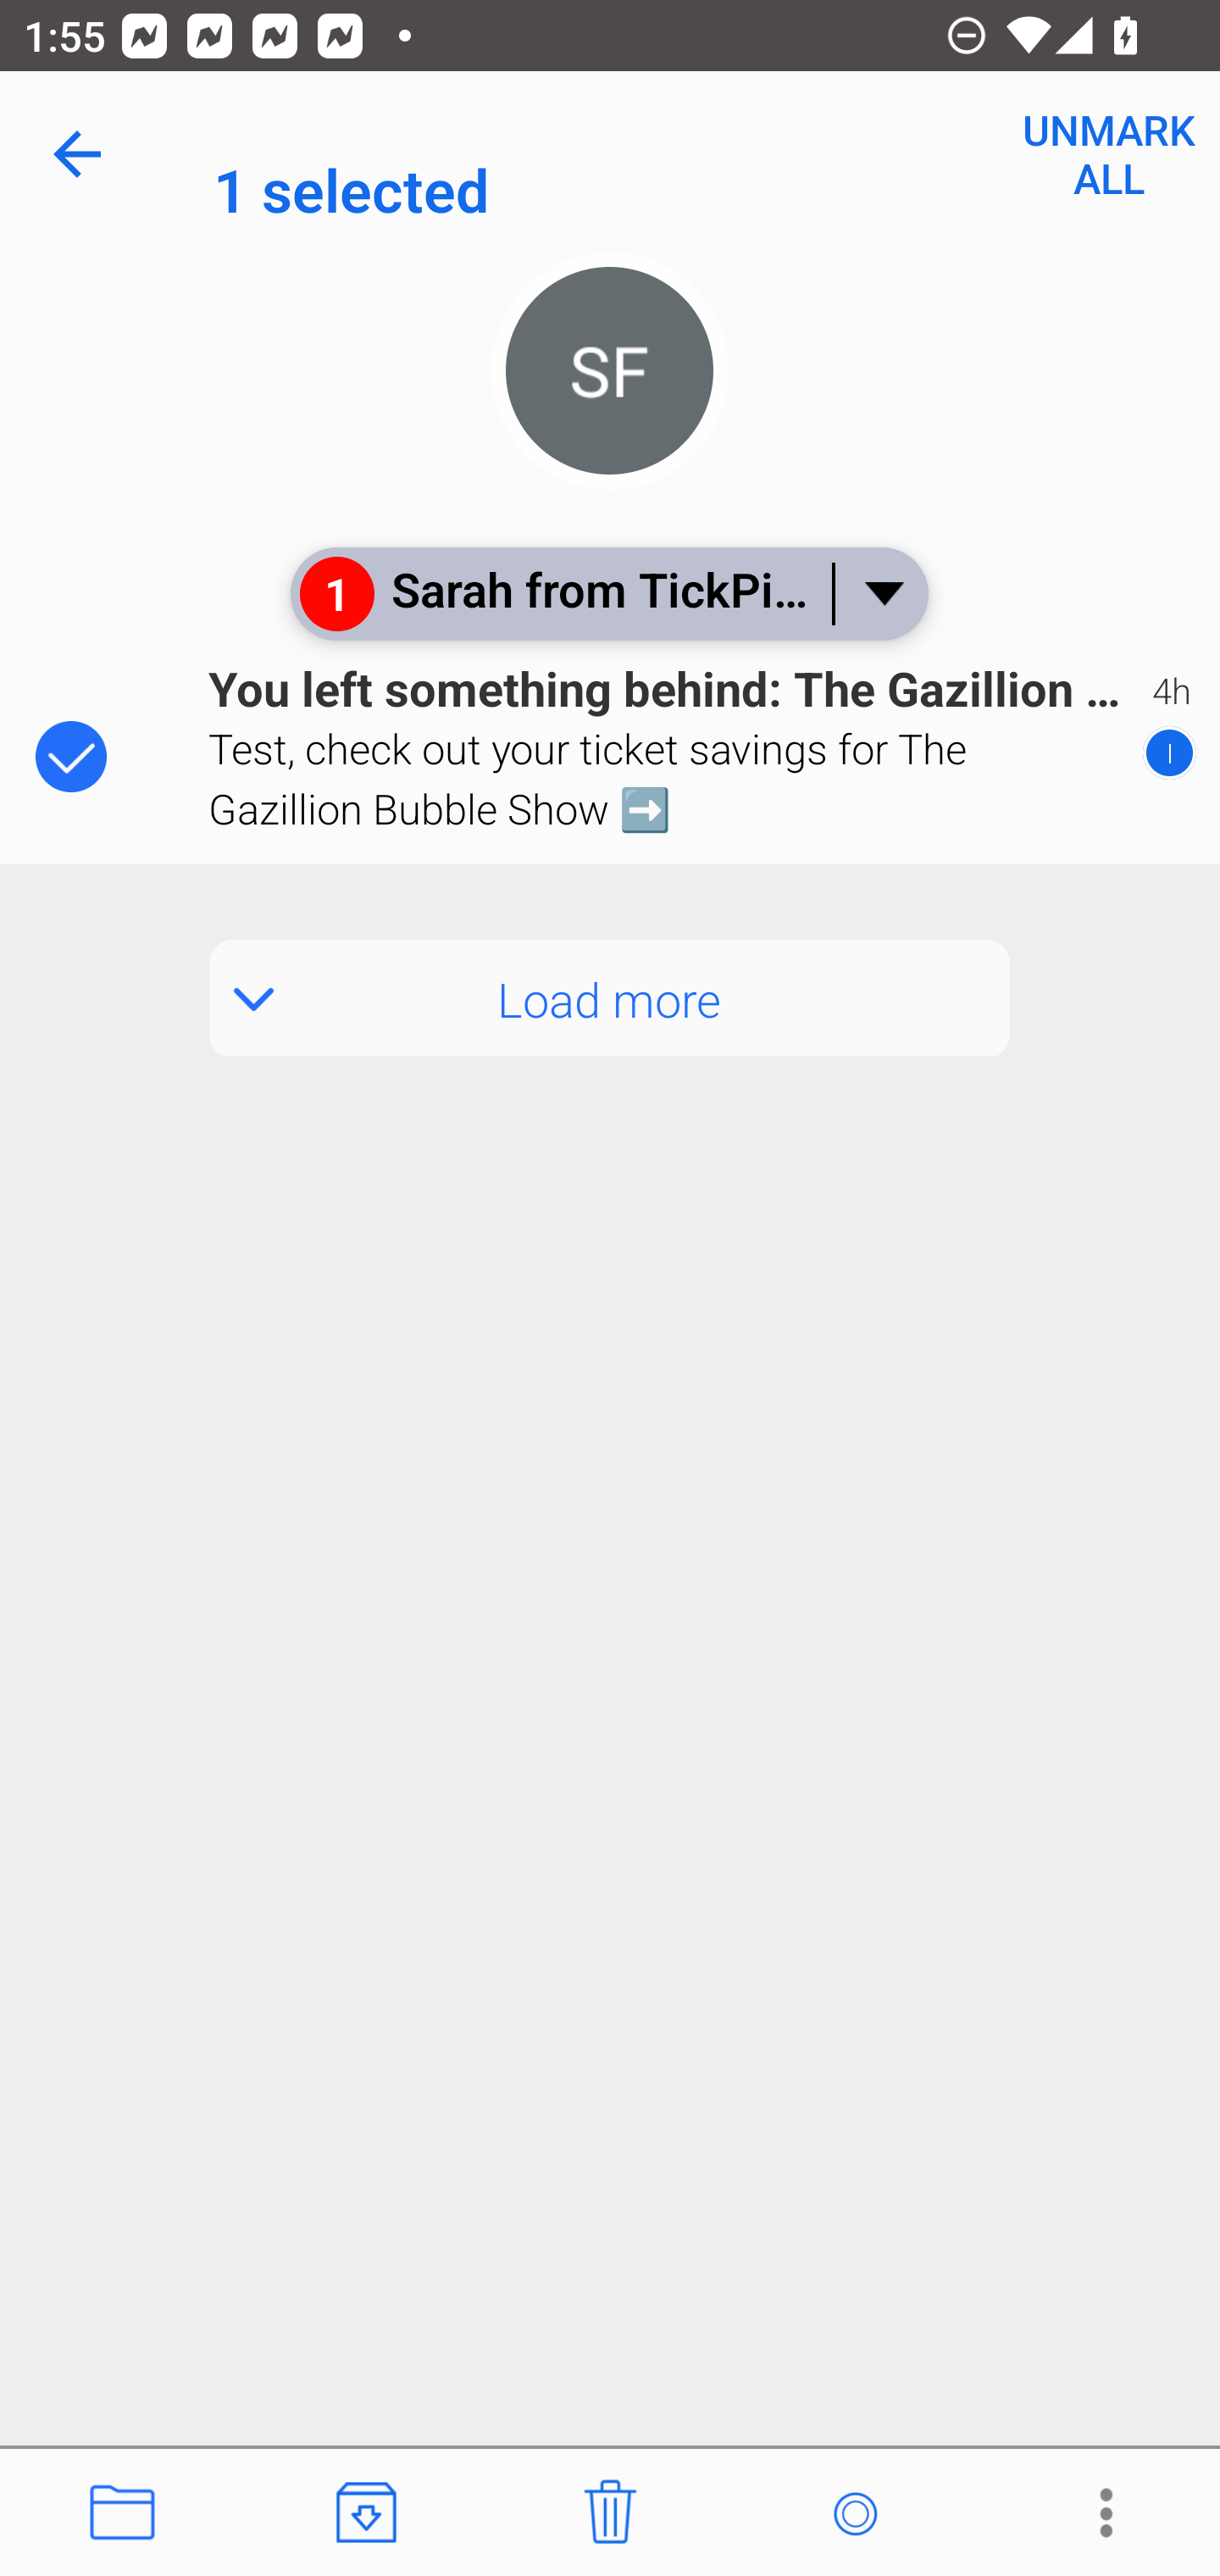 Image resolution: width=1220 pixels, height=2576 pixels. Describe the element at coordinates (1098, 2513) in the screenshot. I see `More Options` at that location.